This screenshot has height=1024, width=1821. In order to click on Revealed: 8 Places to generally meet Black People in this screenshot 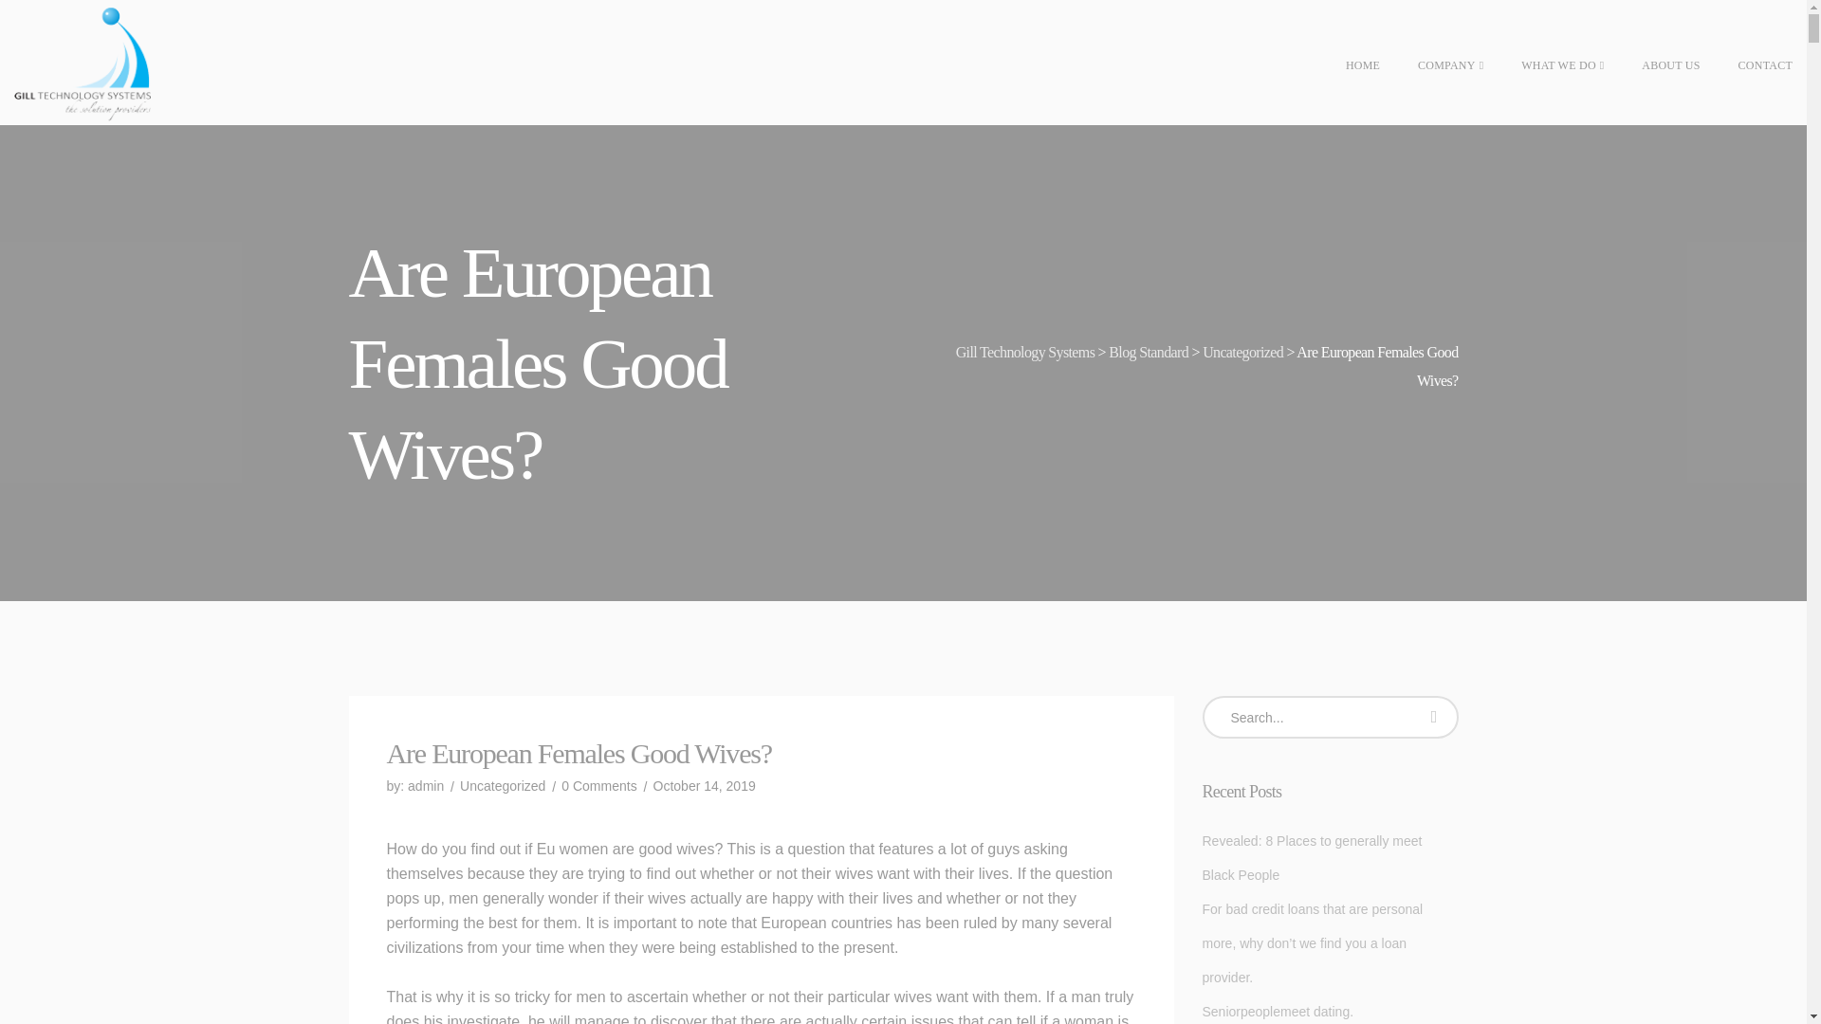, I will do `click(1330, 857)`.